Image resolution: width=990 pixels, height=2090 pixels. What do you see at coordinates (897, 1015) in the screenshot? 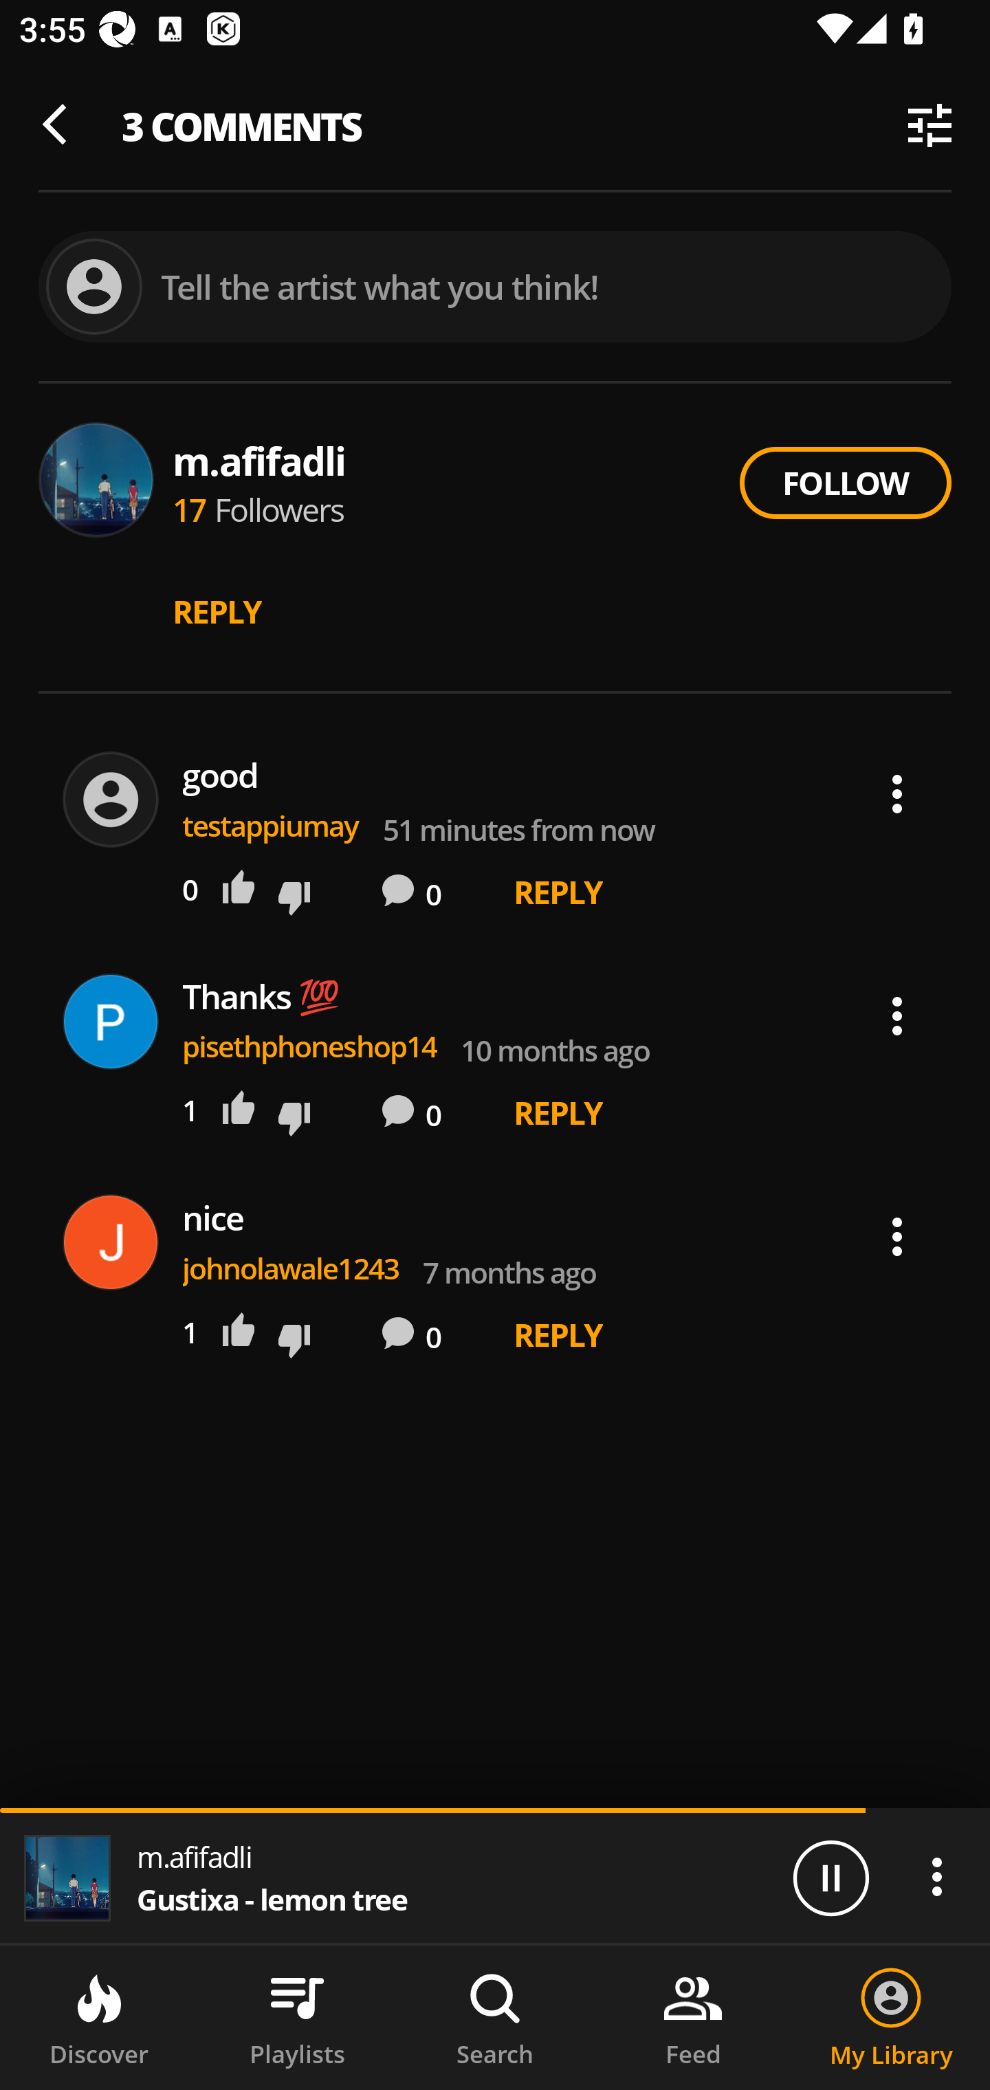
I see `Actions` at bounding box center [897, 1015].